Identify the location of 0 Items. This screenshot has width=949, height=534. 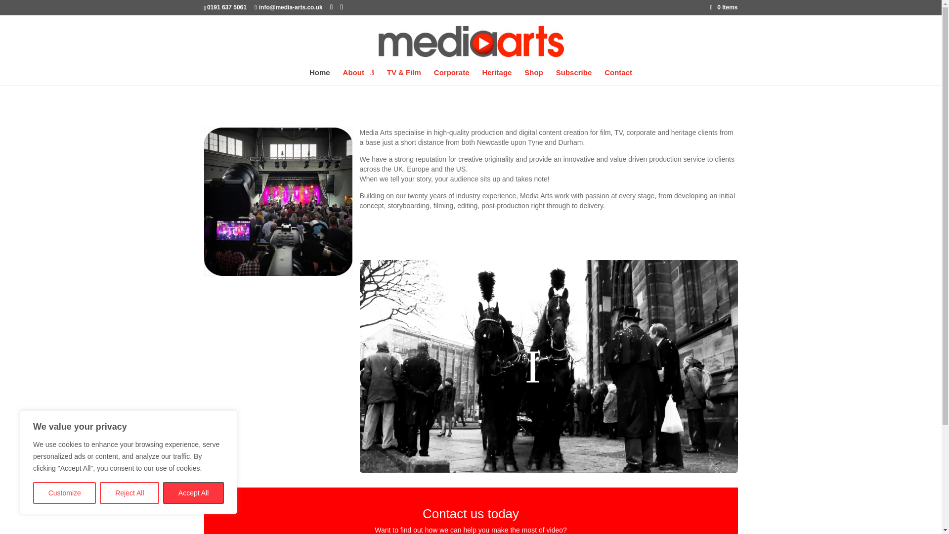
(724, 7).